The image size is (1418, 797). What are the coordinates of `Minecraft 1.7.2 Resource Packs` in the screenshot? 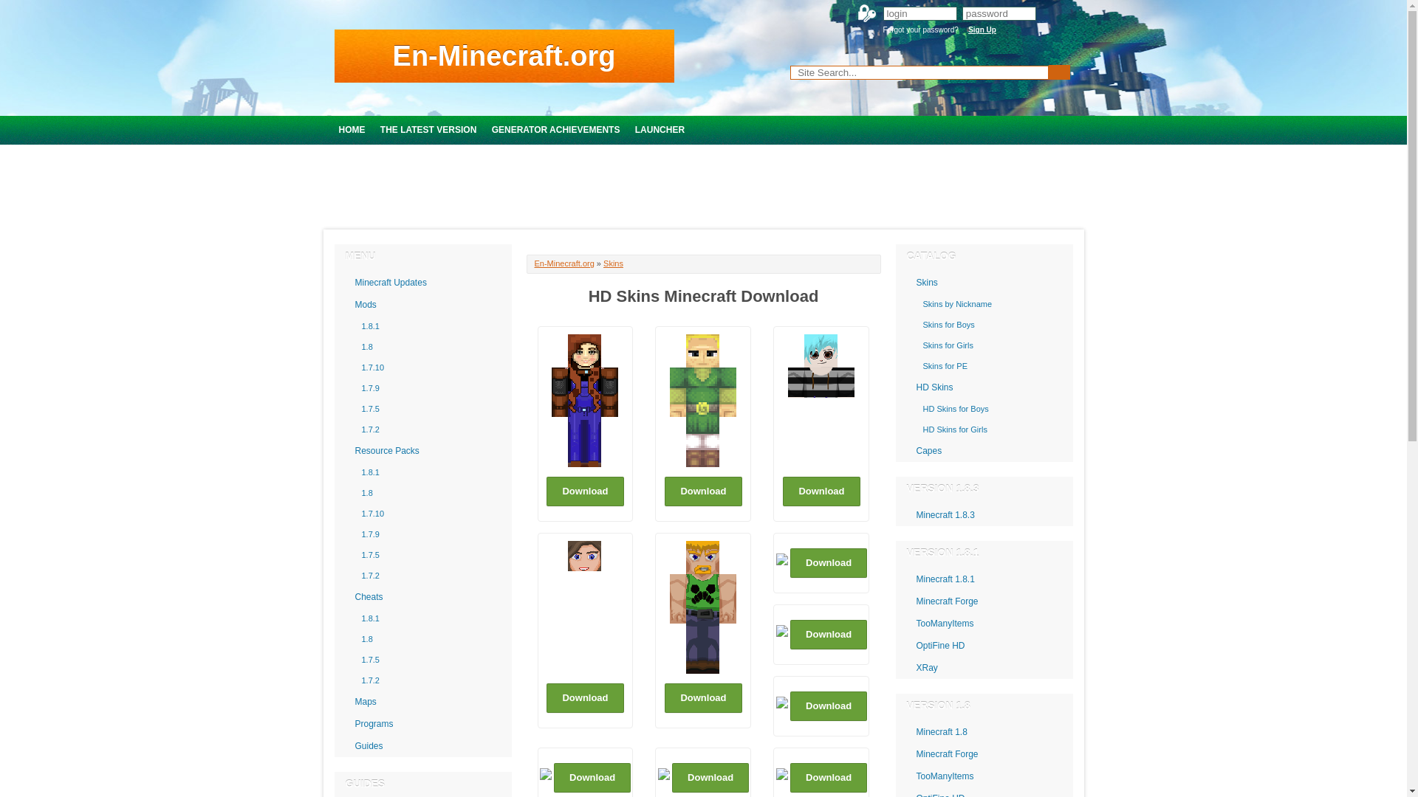 It's located at (422, 575).